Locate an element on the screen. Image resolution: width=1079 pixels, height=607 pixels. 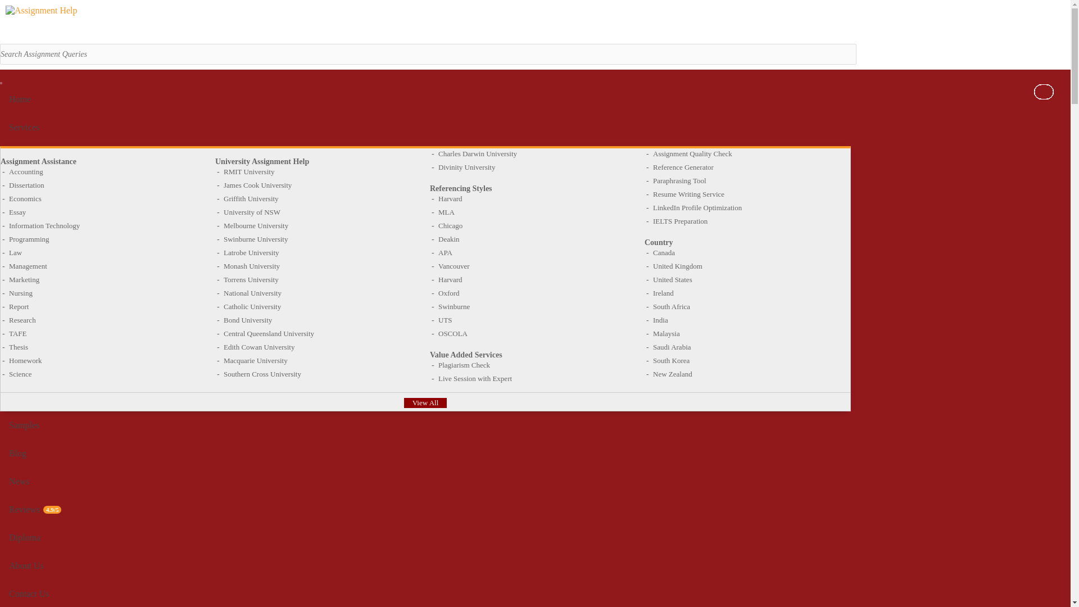
TAFE is located at coordinates (17, 333).